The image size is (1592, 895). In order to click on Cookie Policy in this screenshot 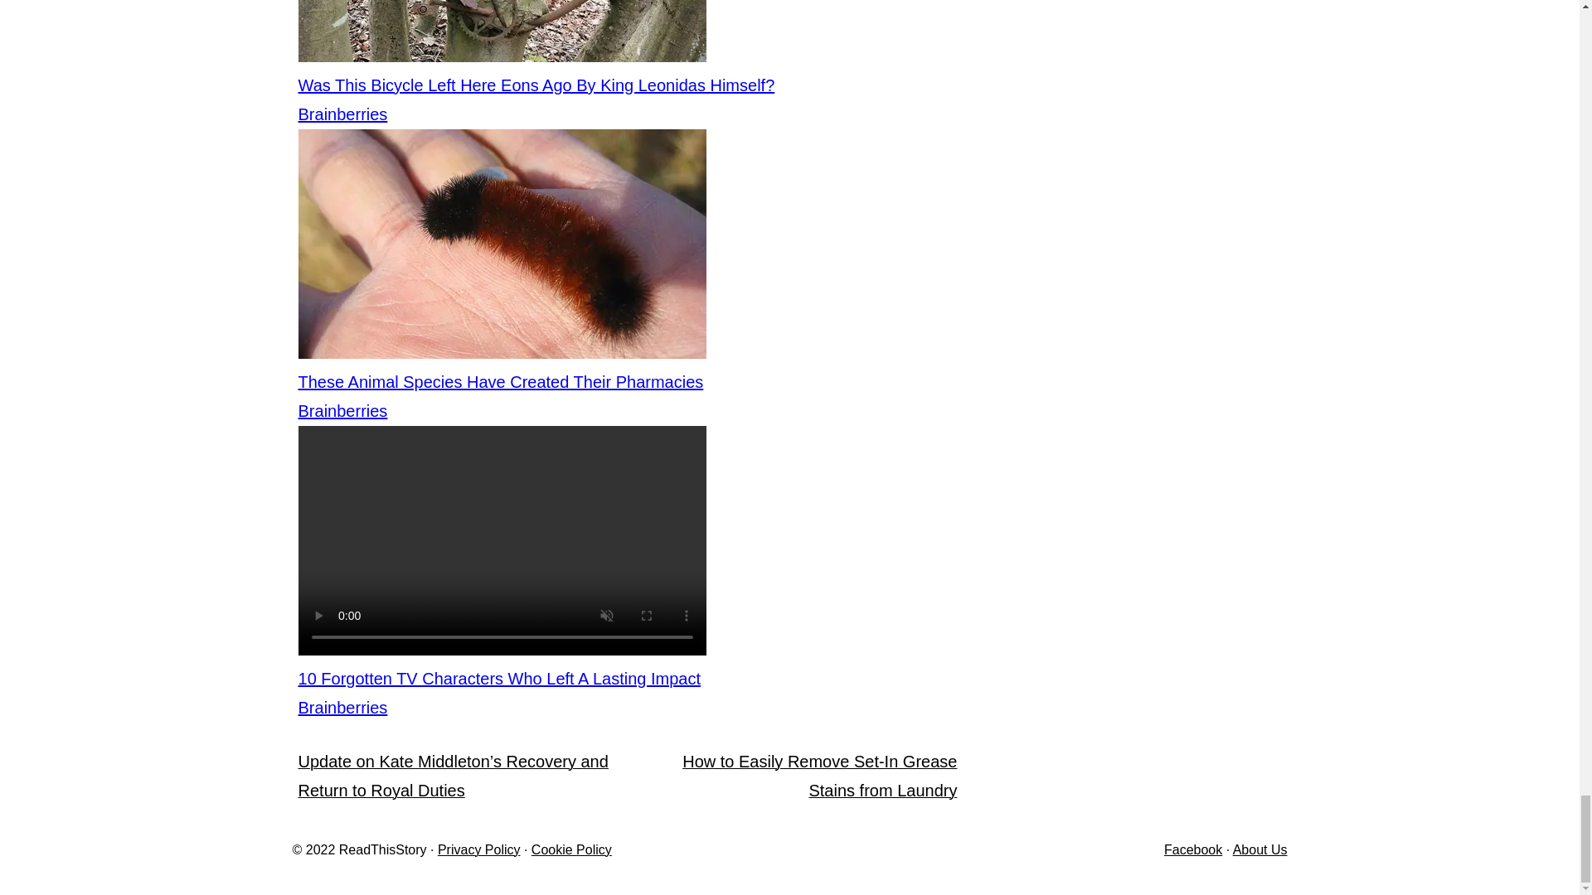, I will do `click(571, 849)`.